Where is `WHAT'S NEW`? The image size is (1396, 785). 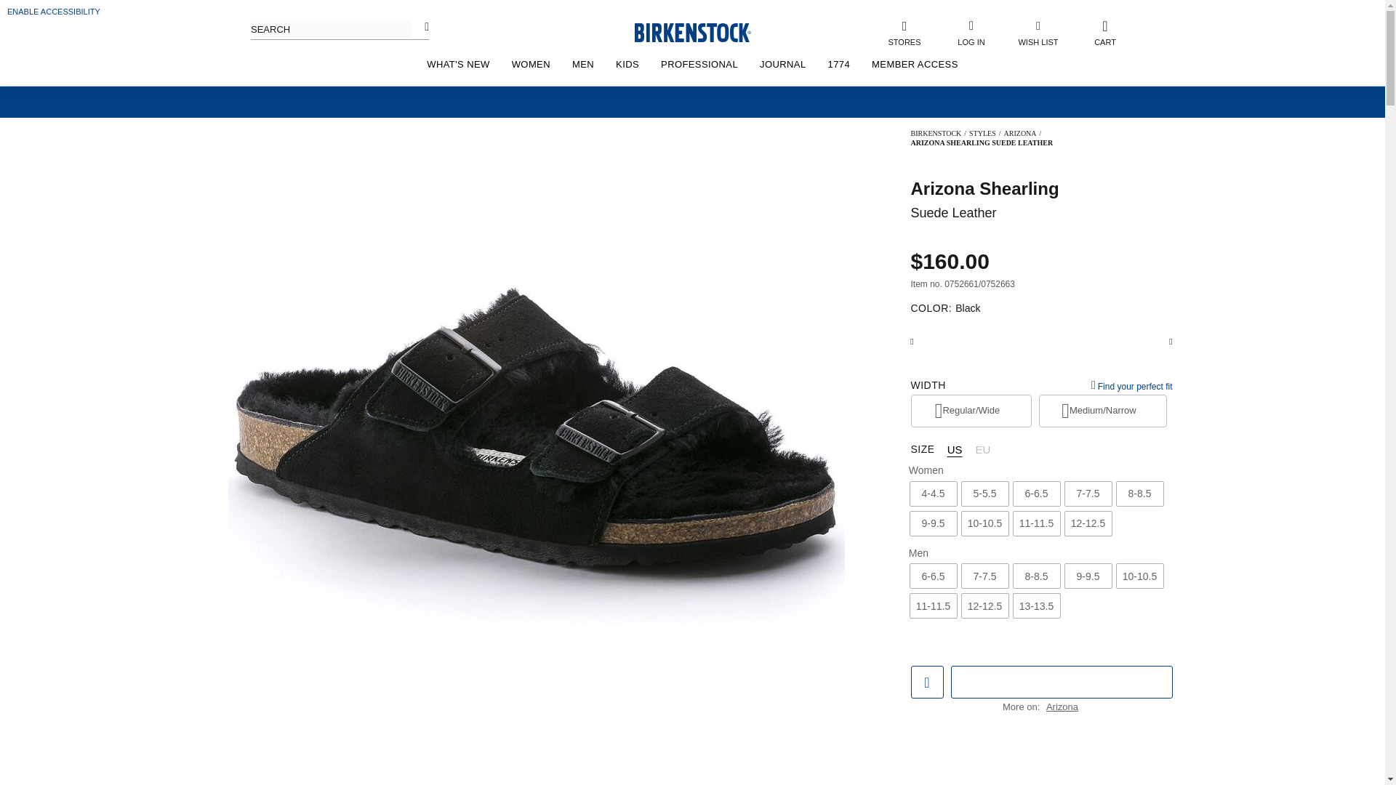
WHAT'S NEW is located at coordinates (458, 65).